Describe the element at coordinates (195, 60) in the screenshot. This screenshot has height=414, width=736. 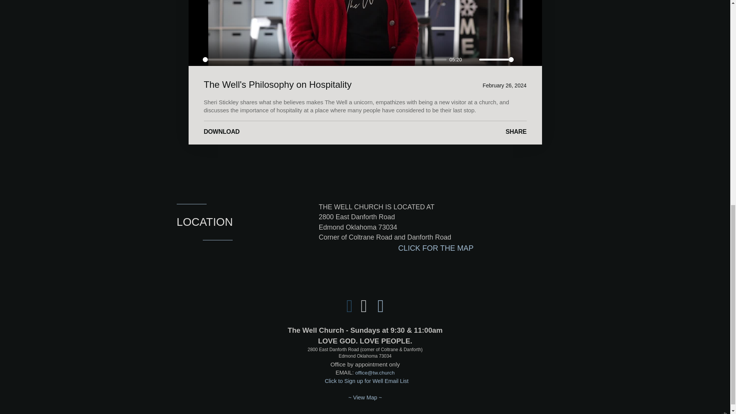
I see `Play` at that location.